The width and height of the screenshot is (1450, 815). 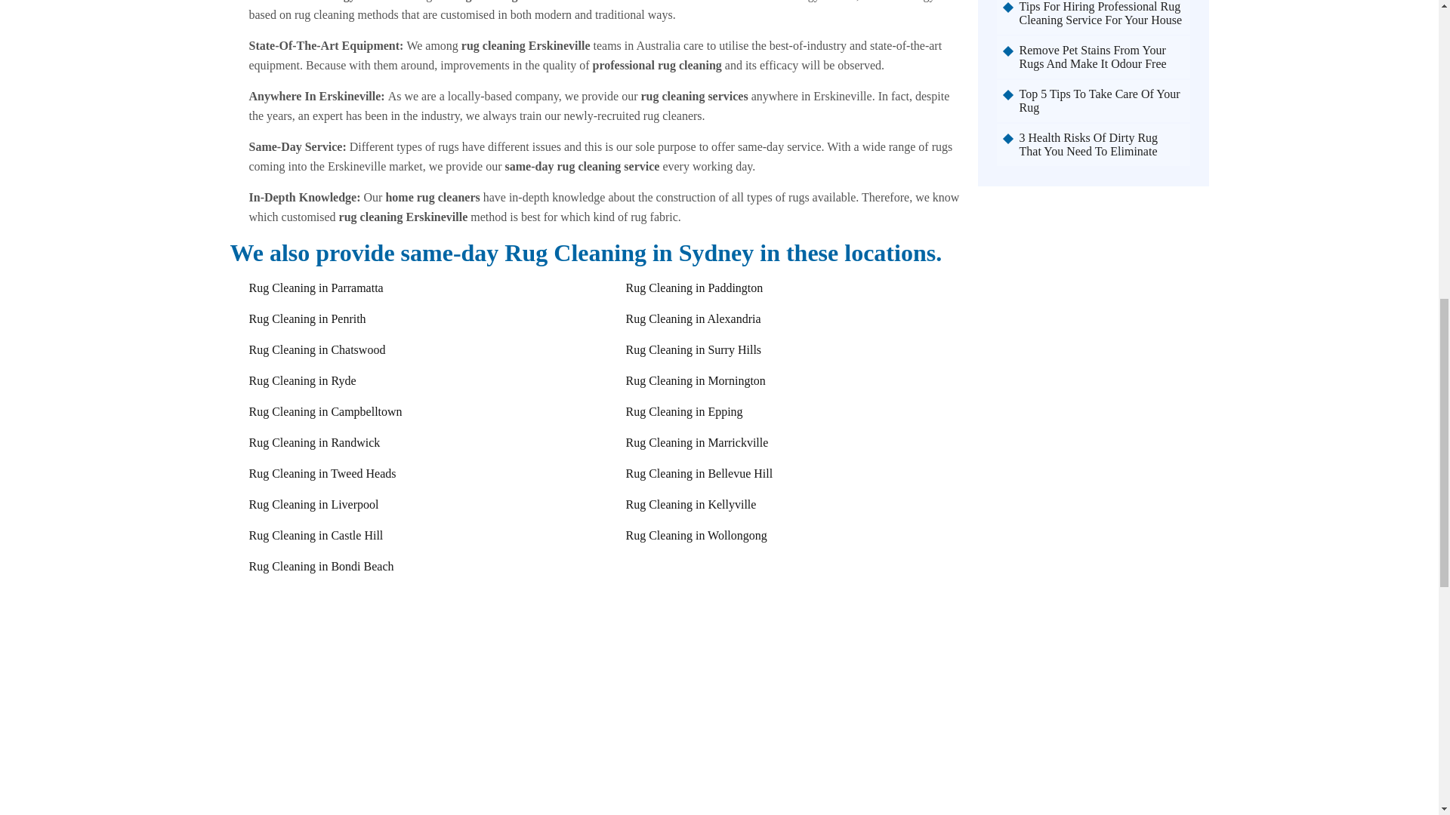 I want to click on Rug Cleaning in Alexandria, so click(x=692, y=318).